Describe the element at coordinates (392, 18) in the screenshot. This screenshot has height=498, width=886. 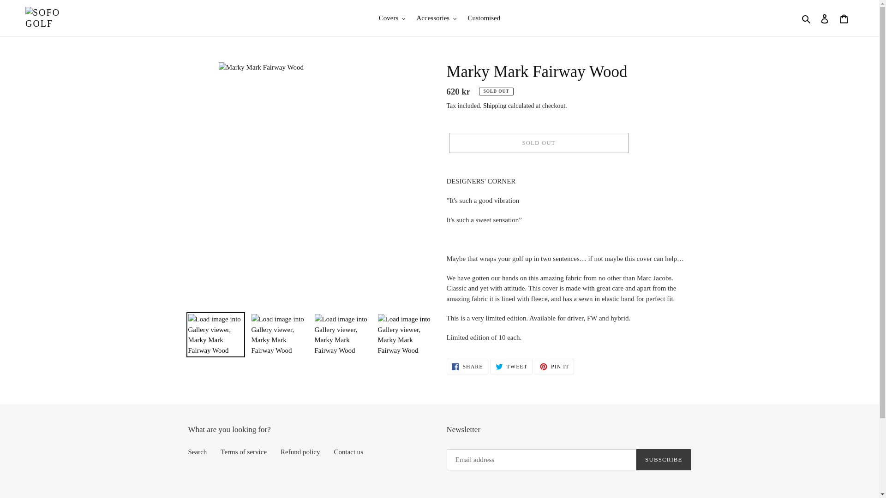
I see `Covers` at that location.